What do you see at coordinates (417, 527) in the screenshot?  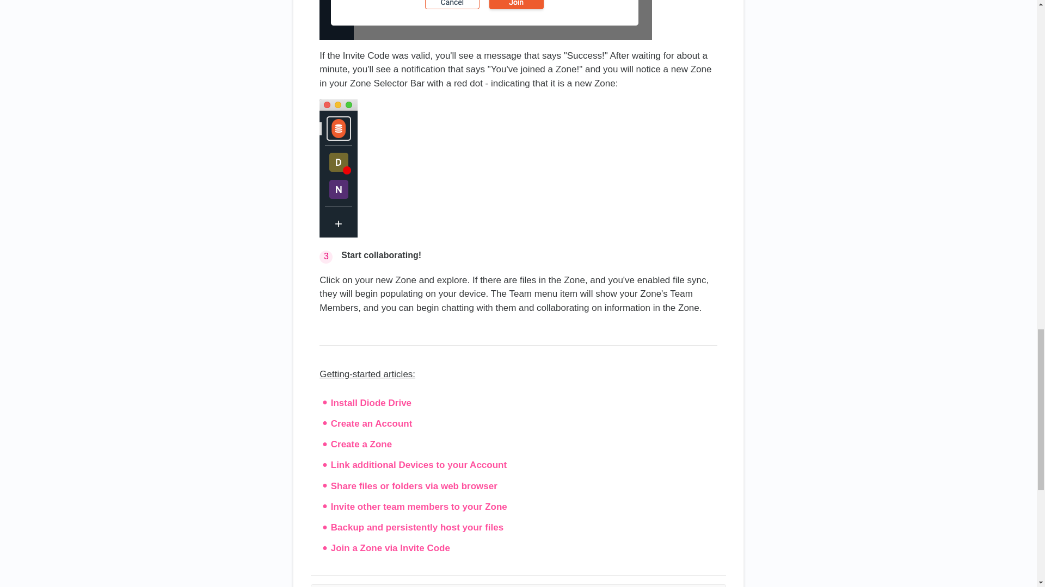 I see `Backup and persistently host your files` at bounding box center [417, 527].